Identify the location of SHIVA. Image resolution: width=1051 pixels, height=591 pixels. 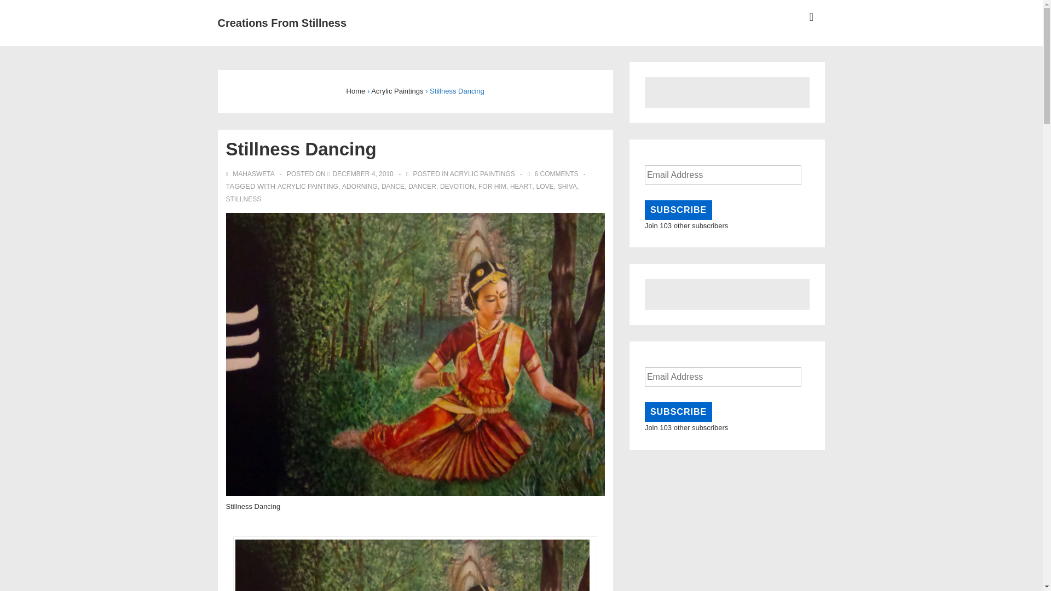
(567, 186).